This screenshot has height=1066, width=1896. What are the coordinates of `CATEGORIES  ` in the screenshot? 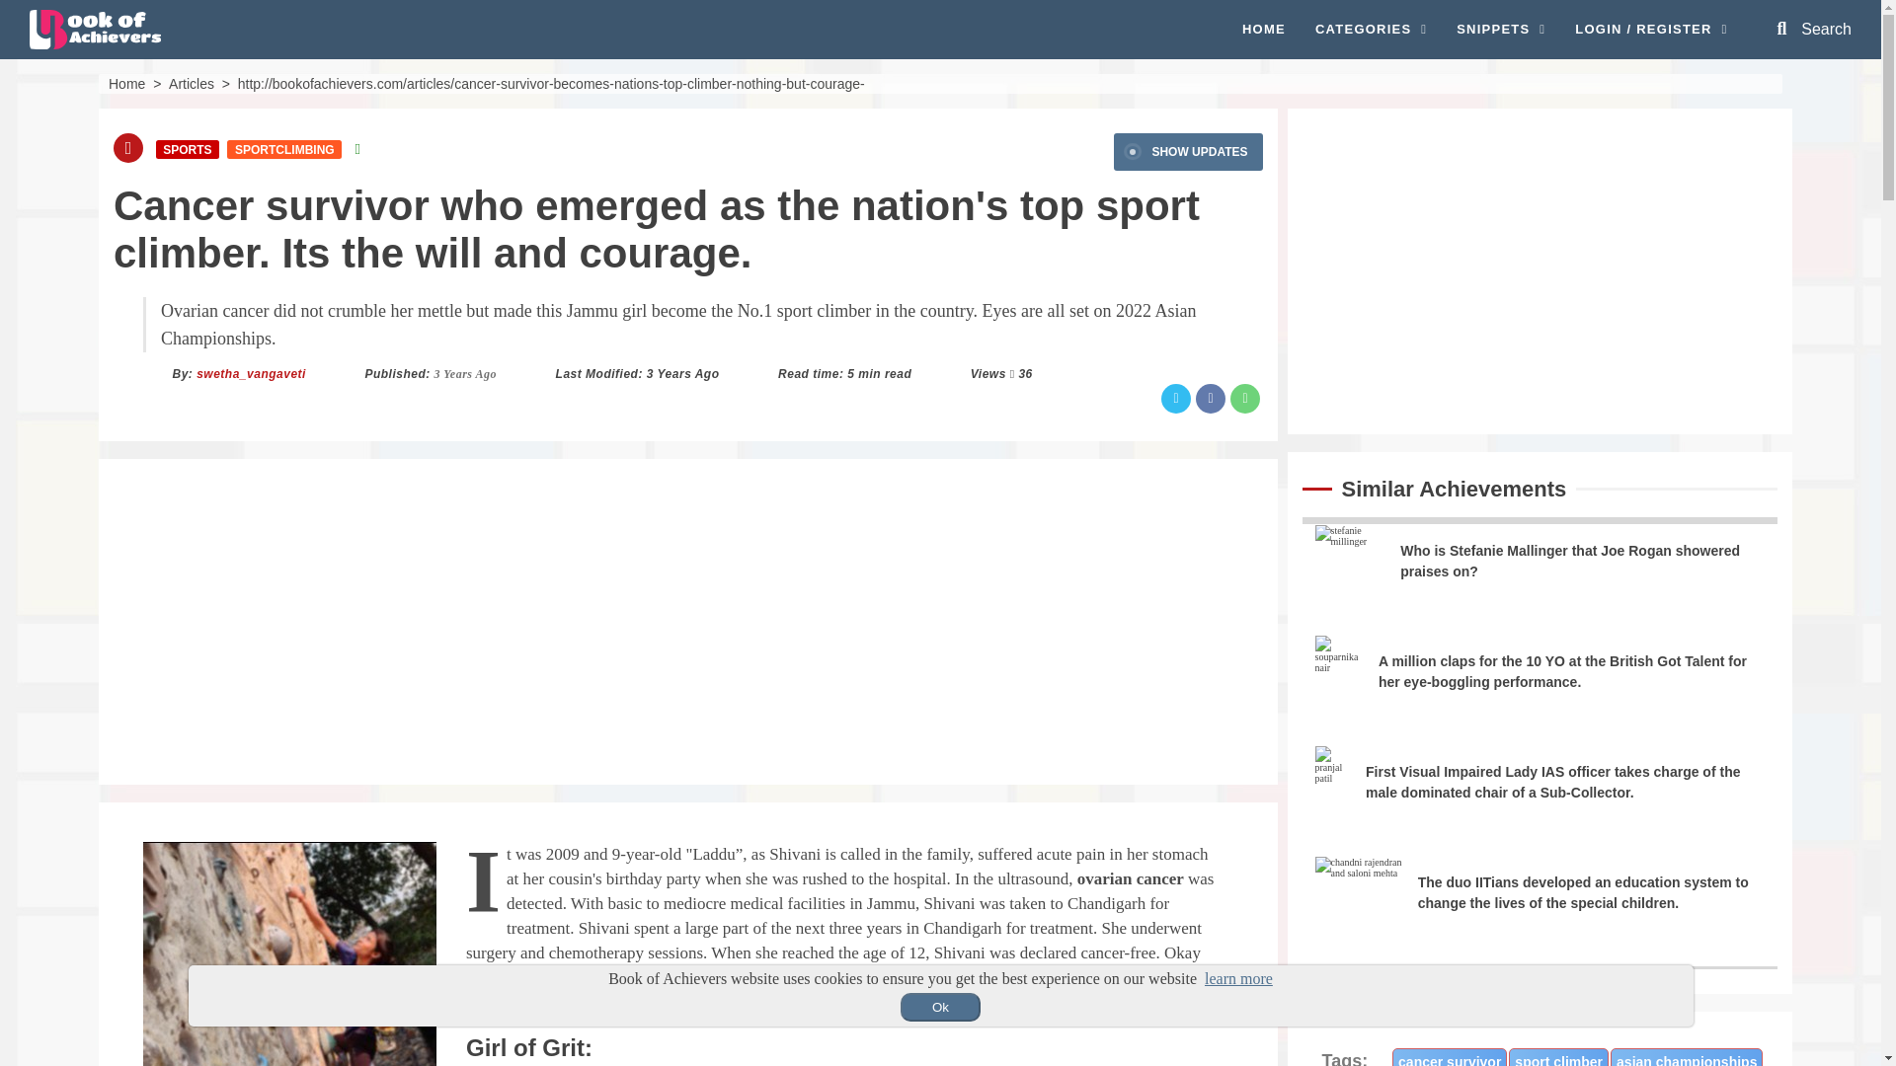 It's located at (1371, 30).